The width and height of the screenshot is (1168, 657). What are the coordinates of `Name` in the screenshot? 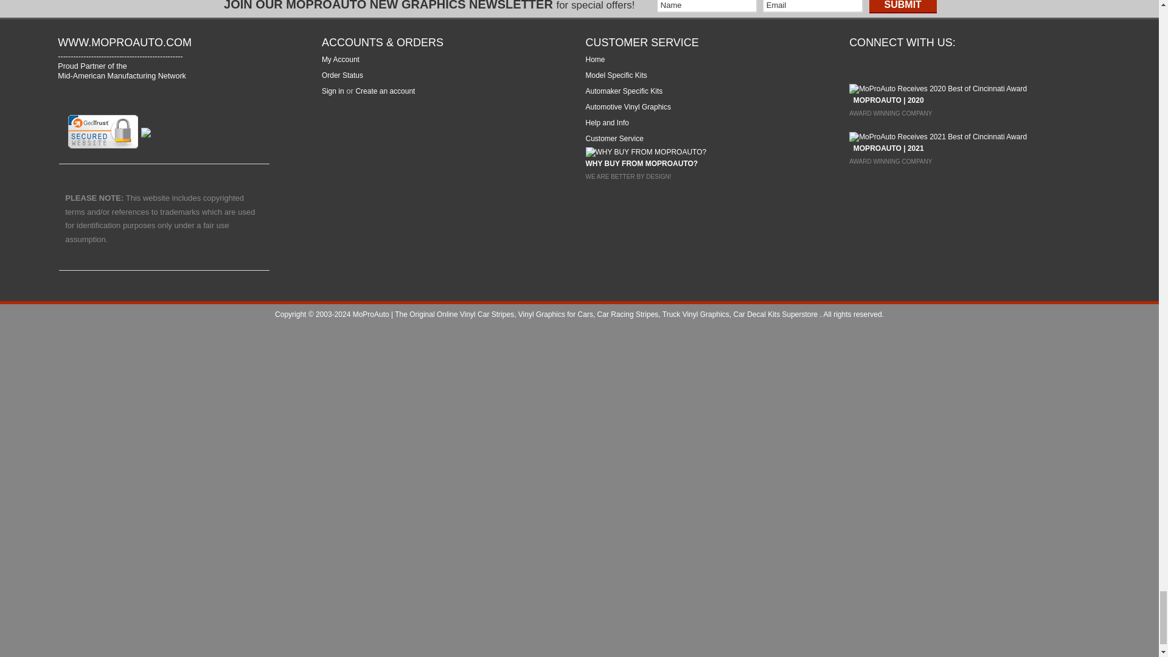 It's located at (707, 6).